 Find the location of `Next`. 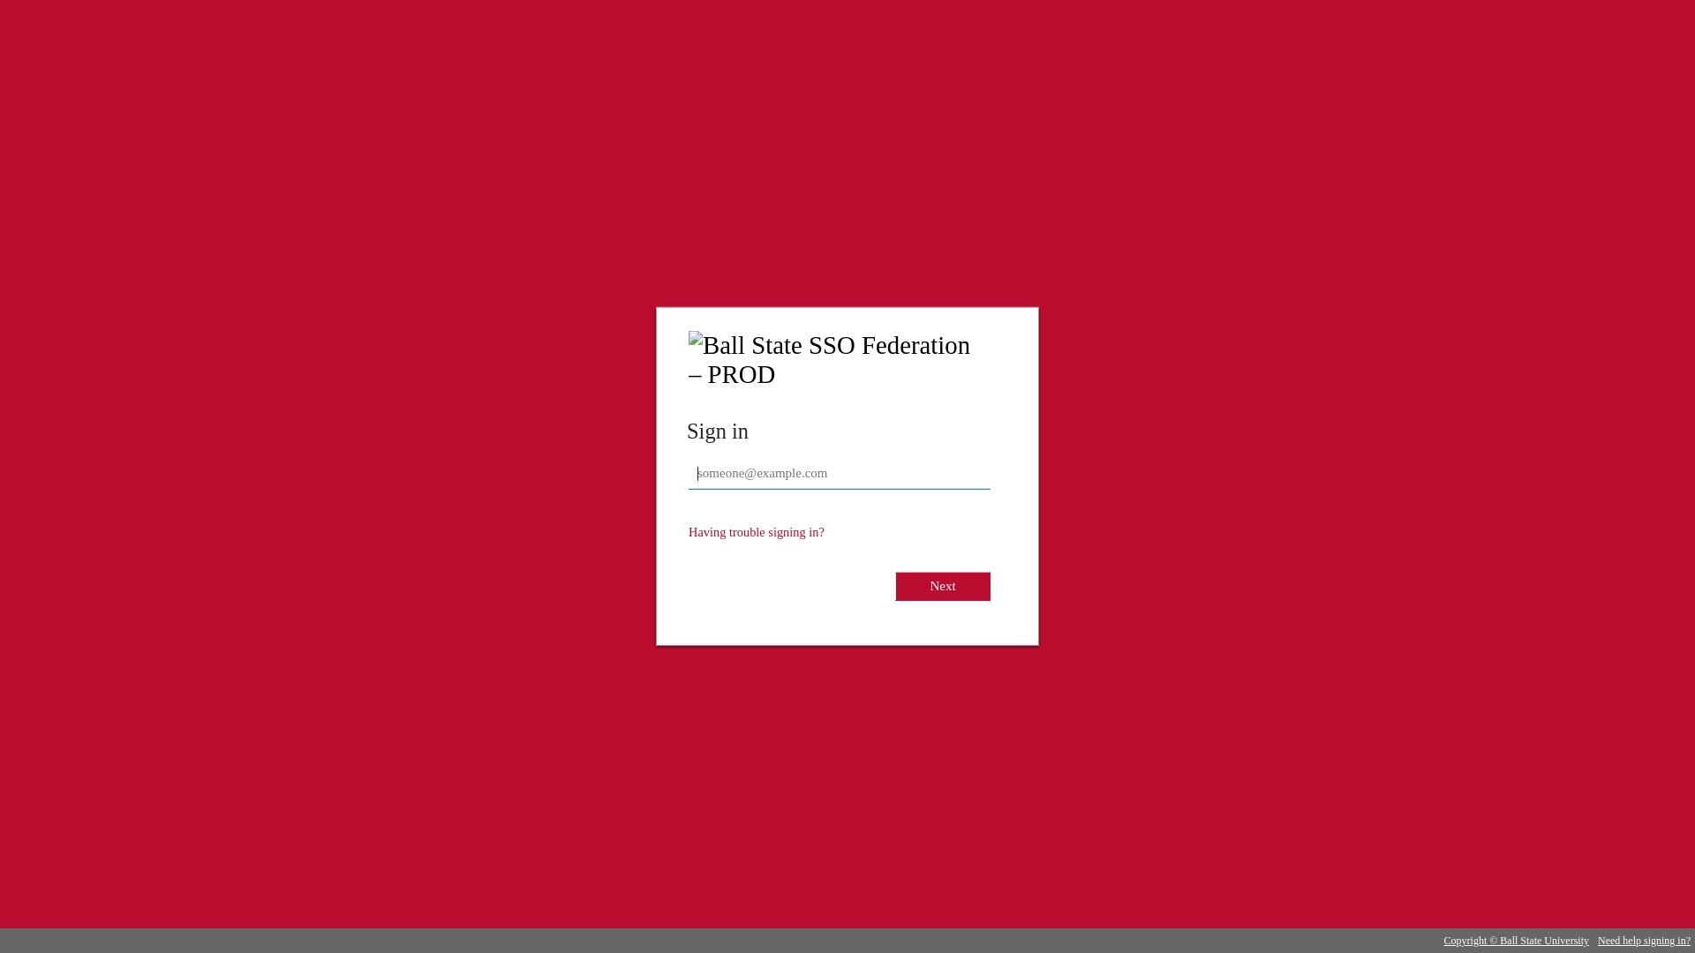

Next is located at coordinates (943, 587).